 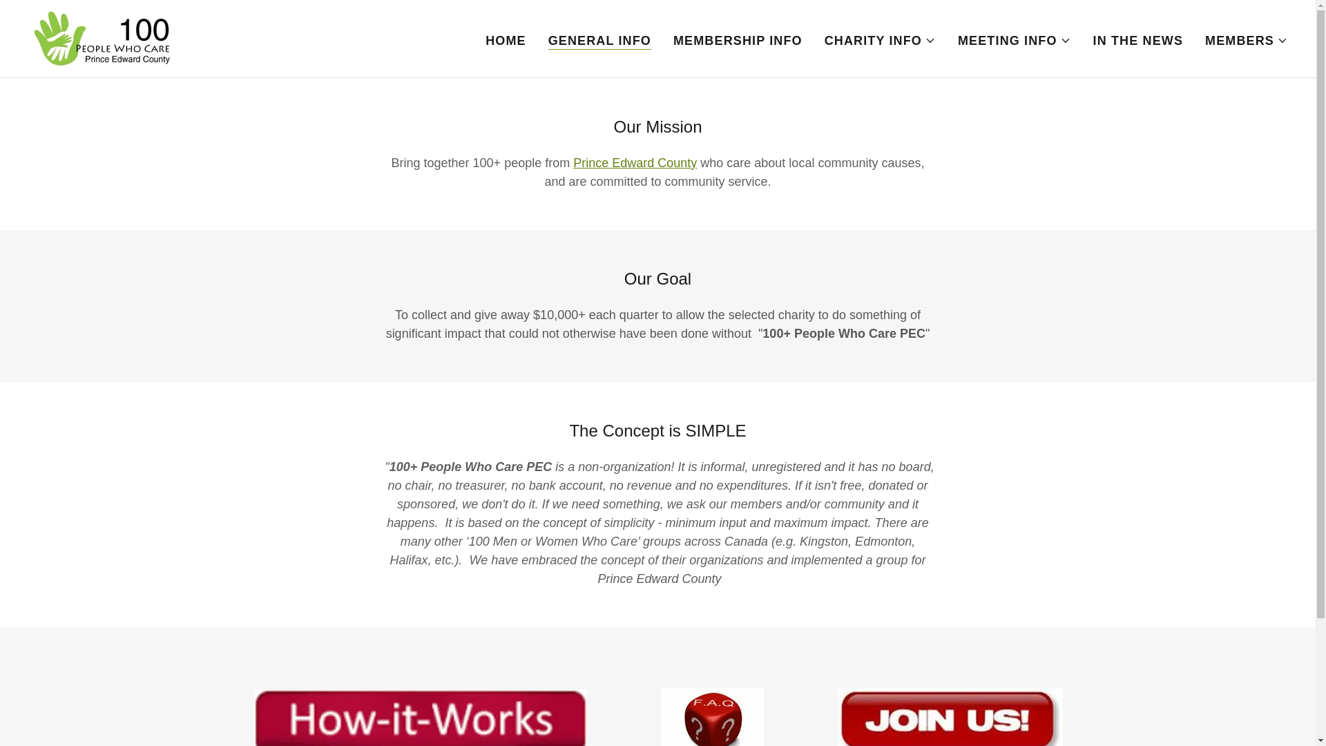 I want to click on 100 People Who Care Prince Edw, so click(x=99, y=37).